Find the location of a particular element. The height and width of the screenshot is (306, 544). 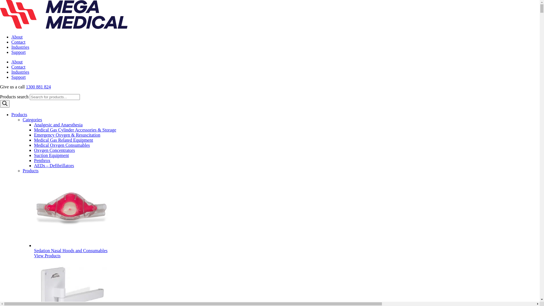

Oxygen Concentrators is located at coordinates (54, 150).